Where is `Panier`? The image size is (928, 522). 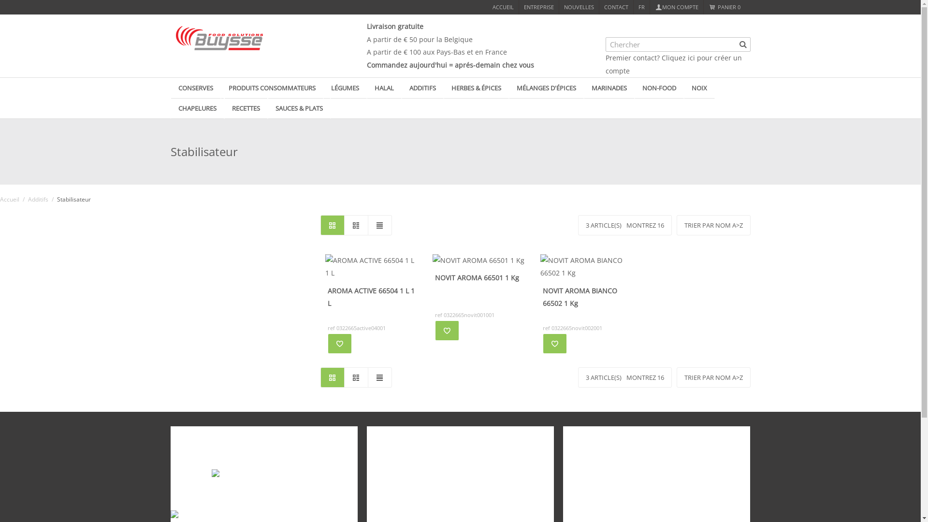
Panier is located at coordinates (572, 475).